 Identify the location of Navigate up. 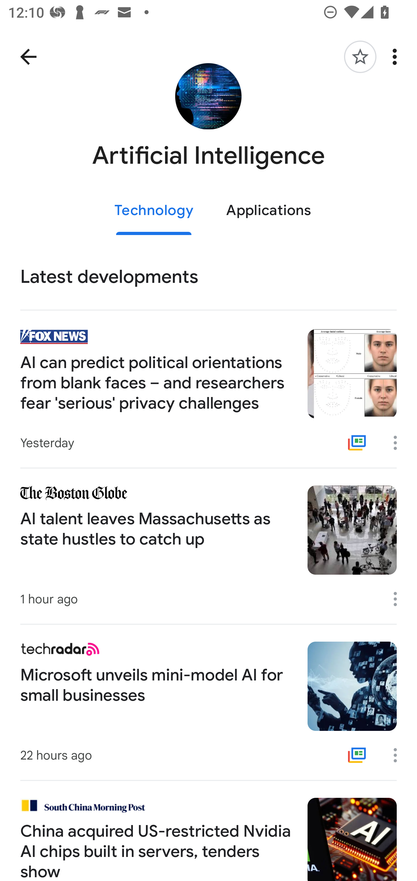
(28, 57).